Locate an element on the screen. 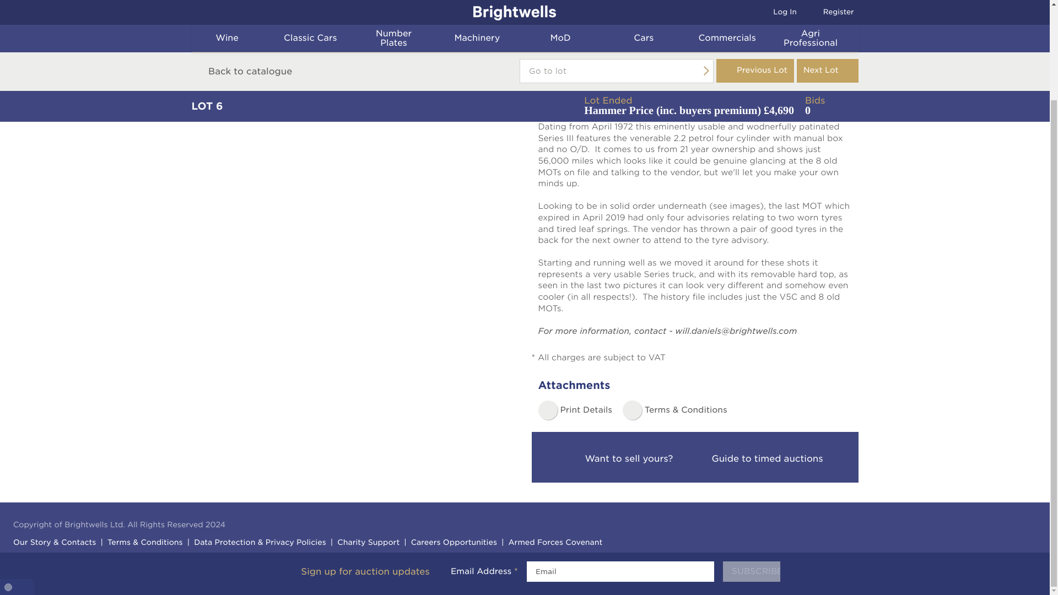  Print details is located at coordinates (574, 410).